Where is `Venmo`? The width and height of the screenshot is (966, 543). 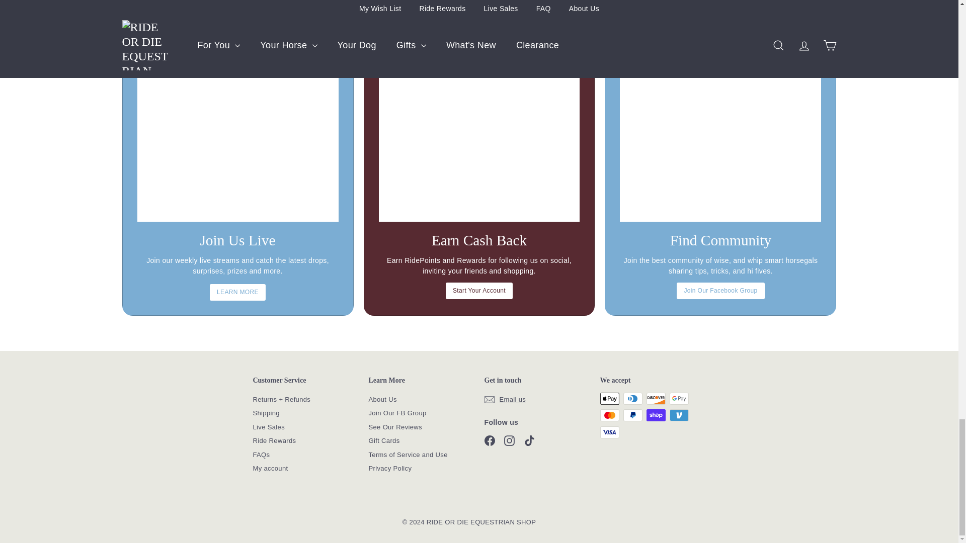 Venmo is located at coordinates (678, 415).